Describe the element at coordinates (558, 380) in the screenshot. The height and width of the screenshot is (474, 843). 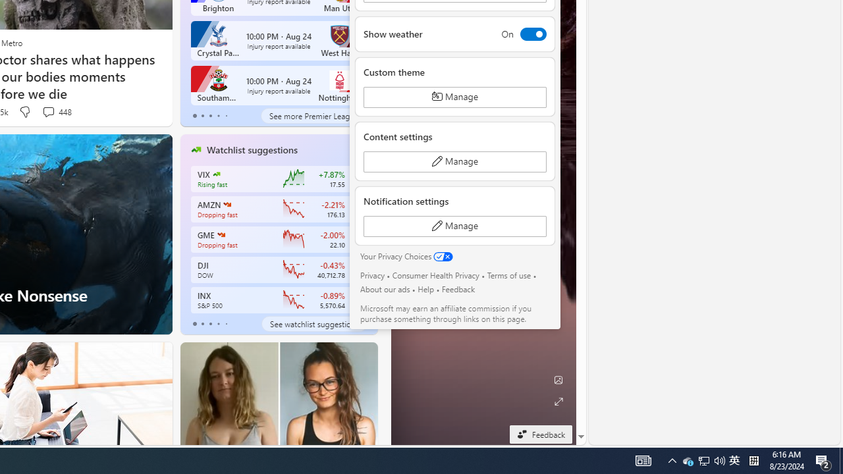
I see `Edit Background` at that location.